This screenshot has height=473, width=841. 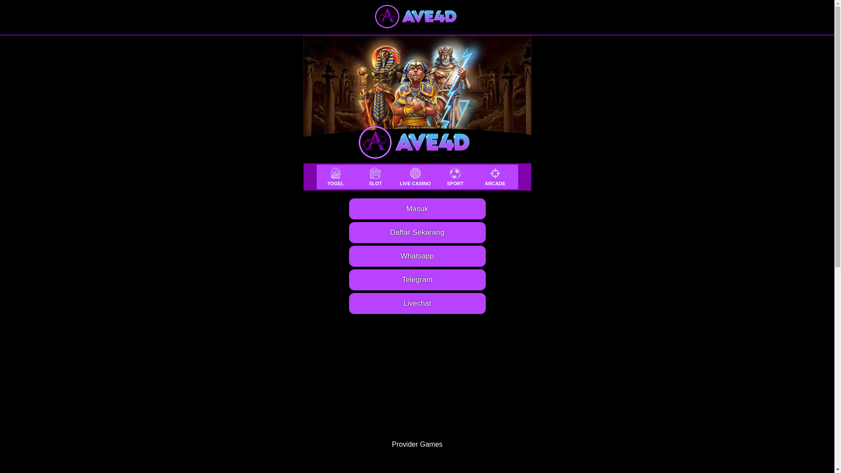 I want to click on ARCADE, so click(x=495, y=177).